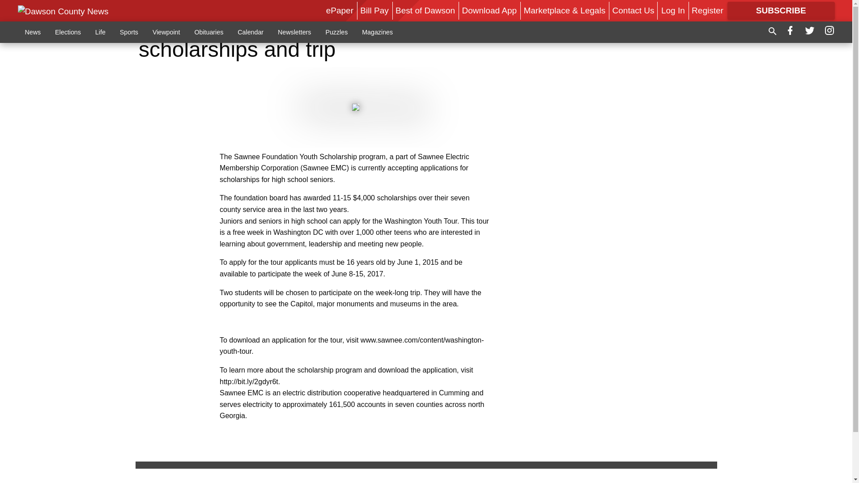 The width and height of the screenshot is (859, 483). Describe the element at coordinates (340, 10) in the screenshot. I see `ePaper` at that location.